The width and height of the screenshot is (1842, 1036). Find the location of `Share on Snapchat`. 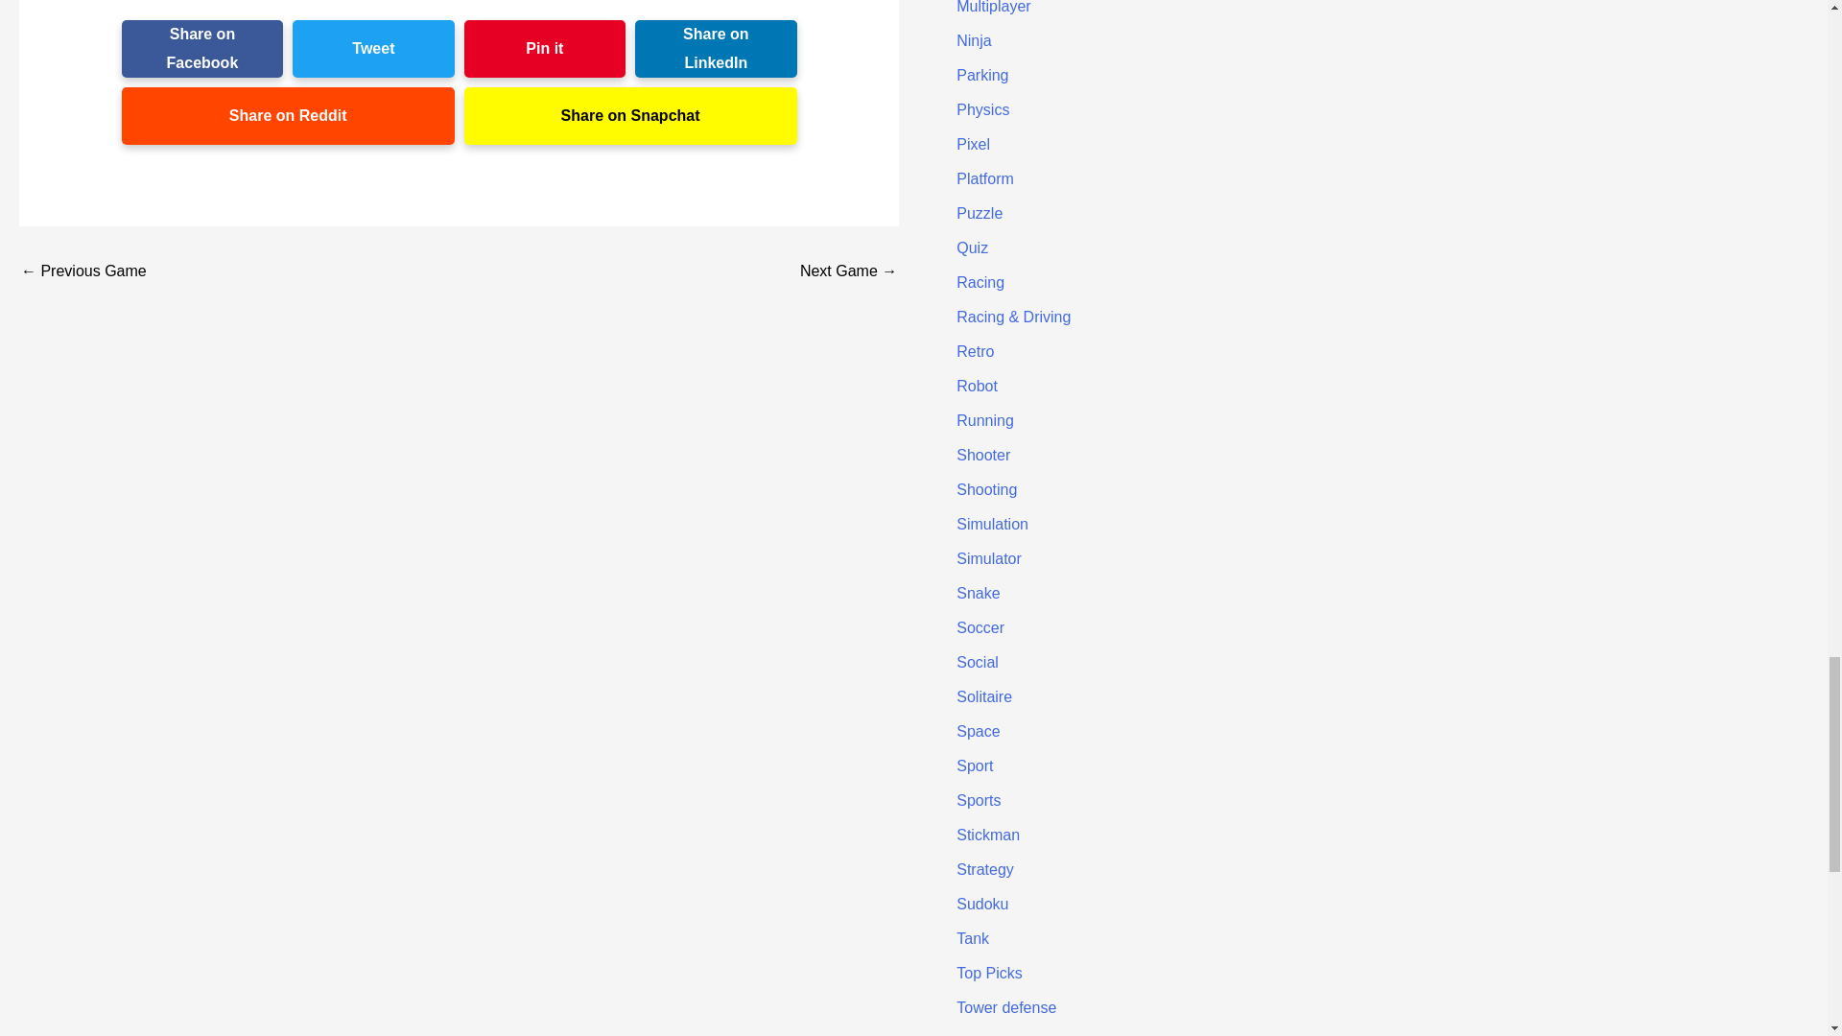

Share on Snapchat is located at coordinates (630, 115).